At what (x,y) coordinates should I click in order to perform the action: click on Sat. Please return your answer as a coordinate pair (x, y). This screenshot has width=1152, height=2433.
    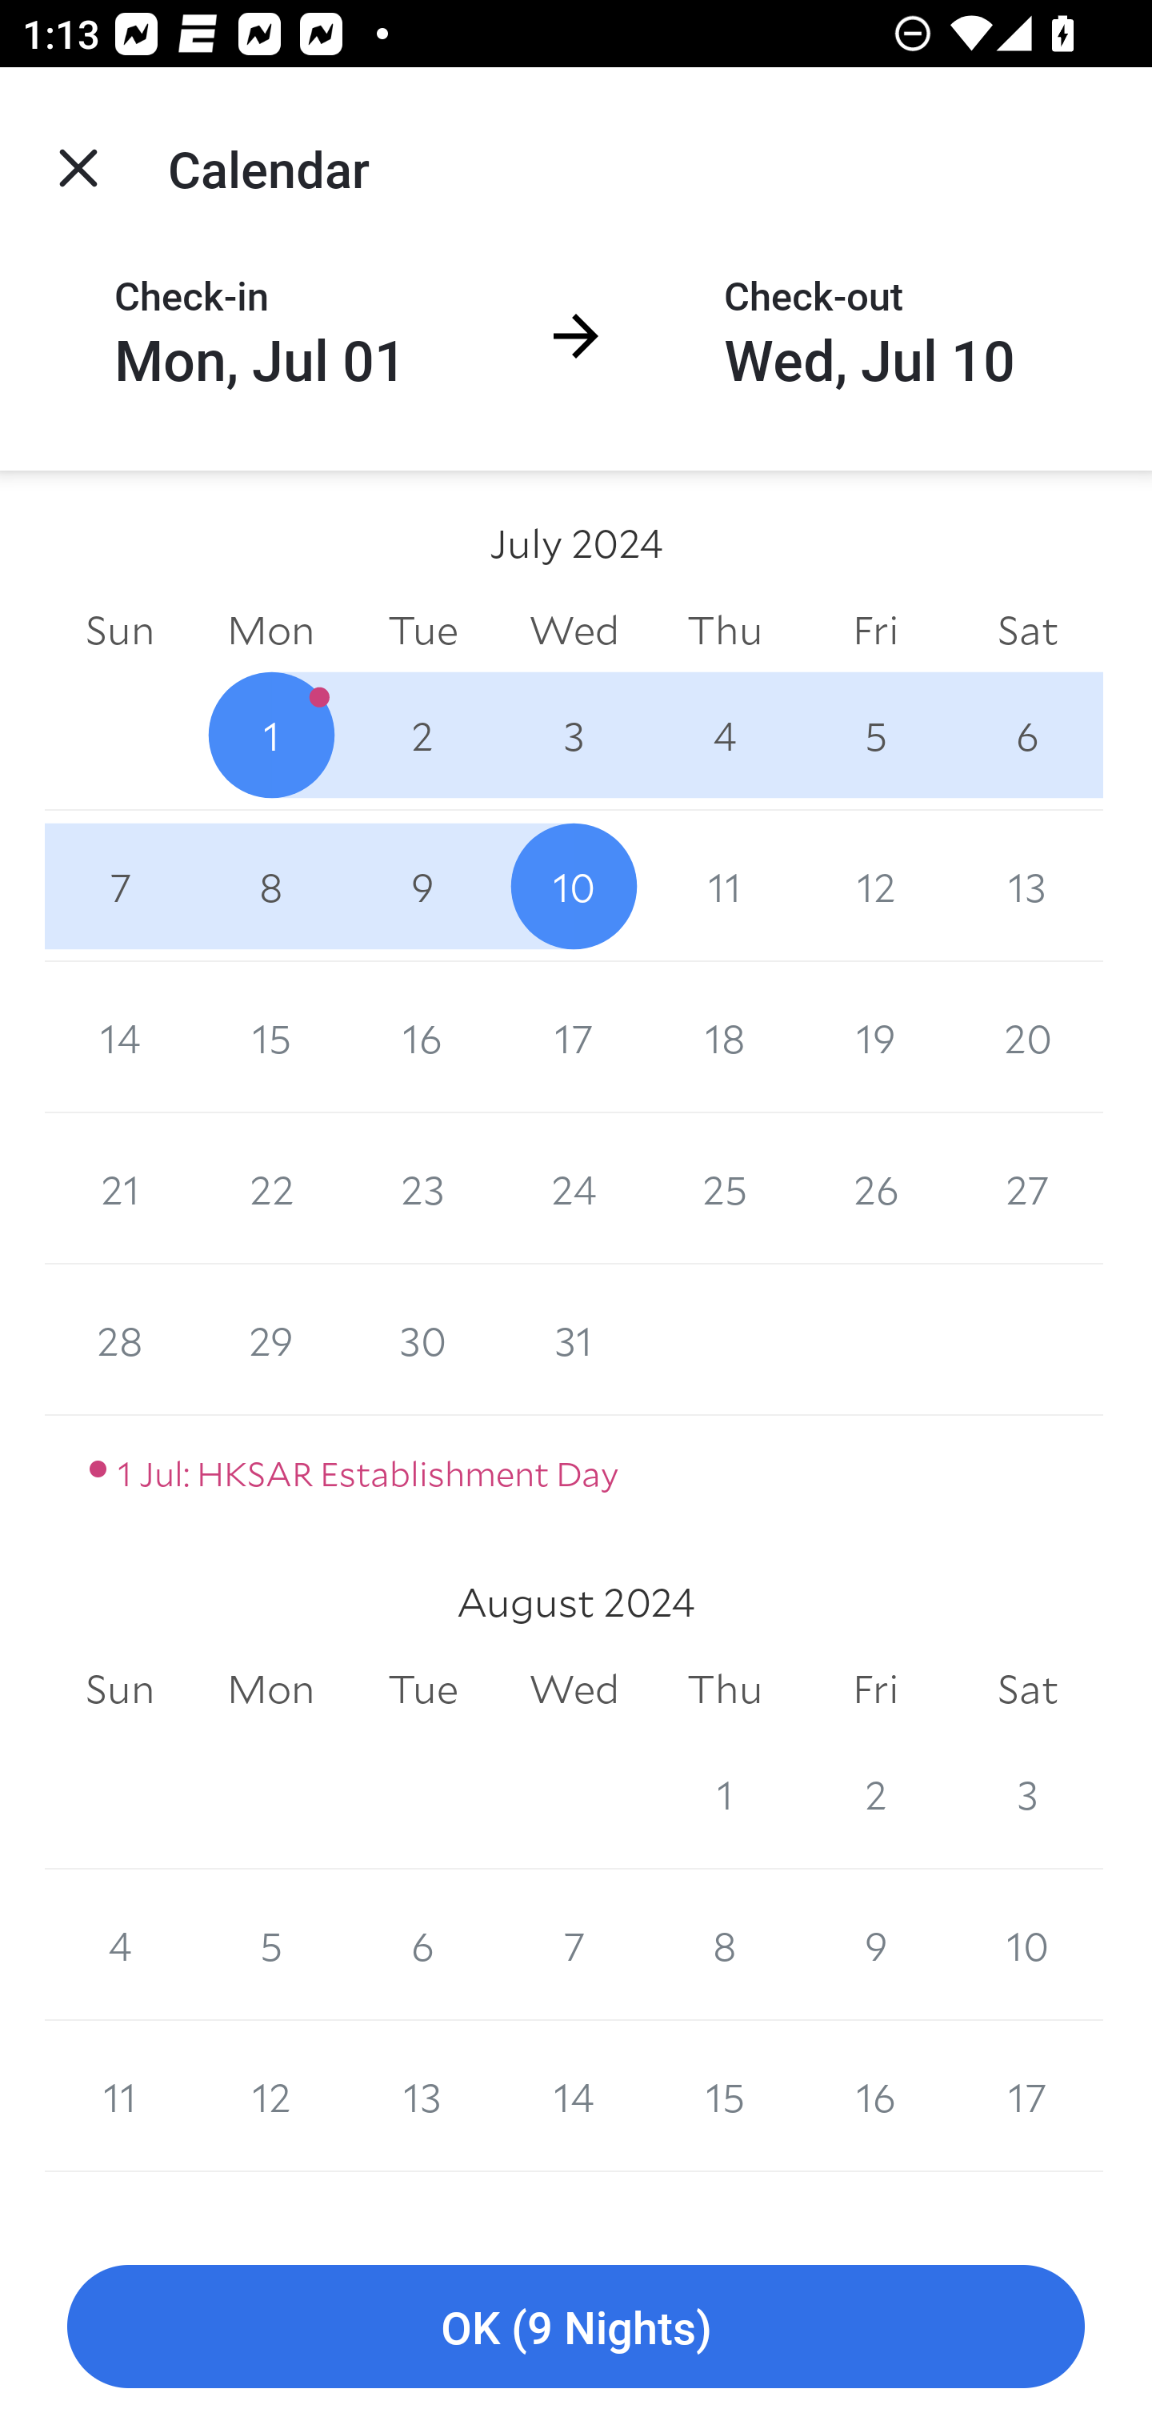
    Looking at the image, I should click on (1027, 1689).